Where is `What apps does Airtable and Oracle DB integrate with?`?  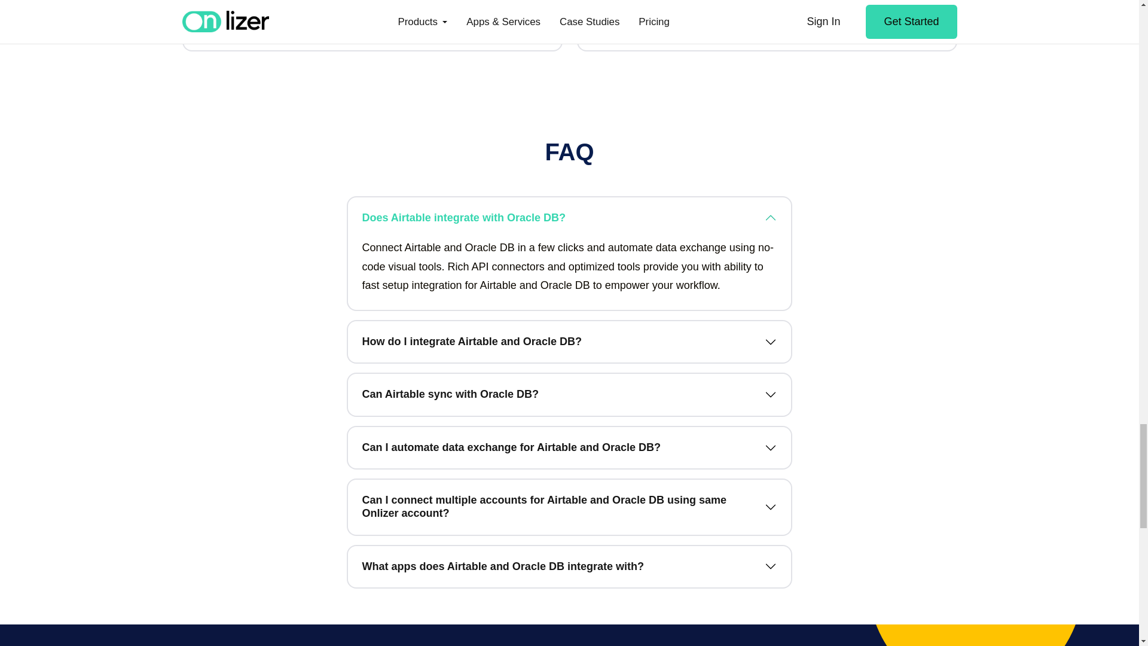
What apps does Airtable and Oracle DB integrate with? is located at coordinates (569, 566).